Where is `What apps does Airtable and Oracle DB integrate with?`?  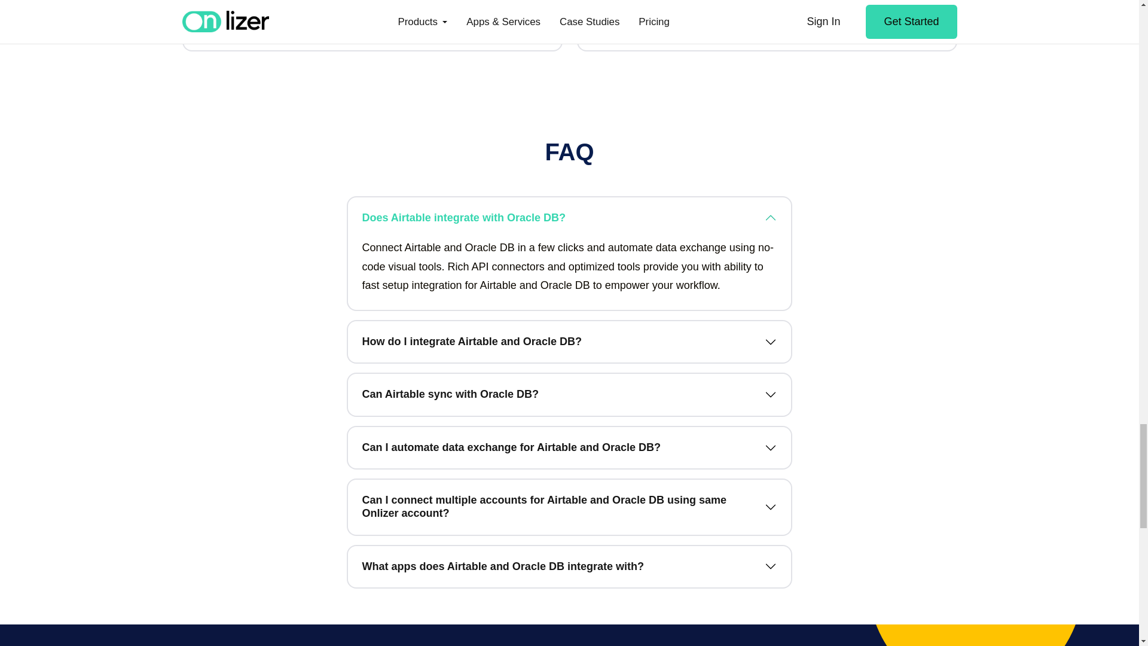
What apps does Airtable and Oracle DB integrate with? is located at coordinates (569, 566).